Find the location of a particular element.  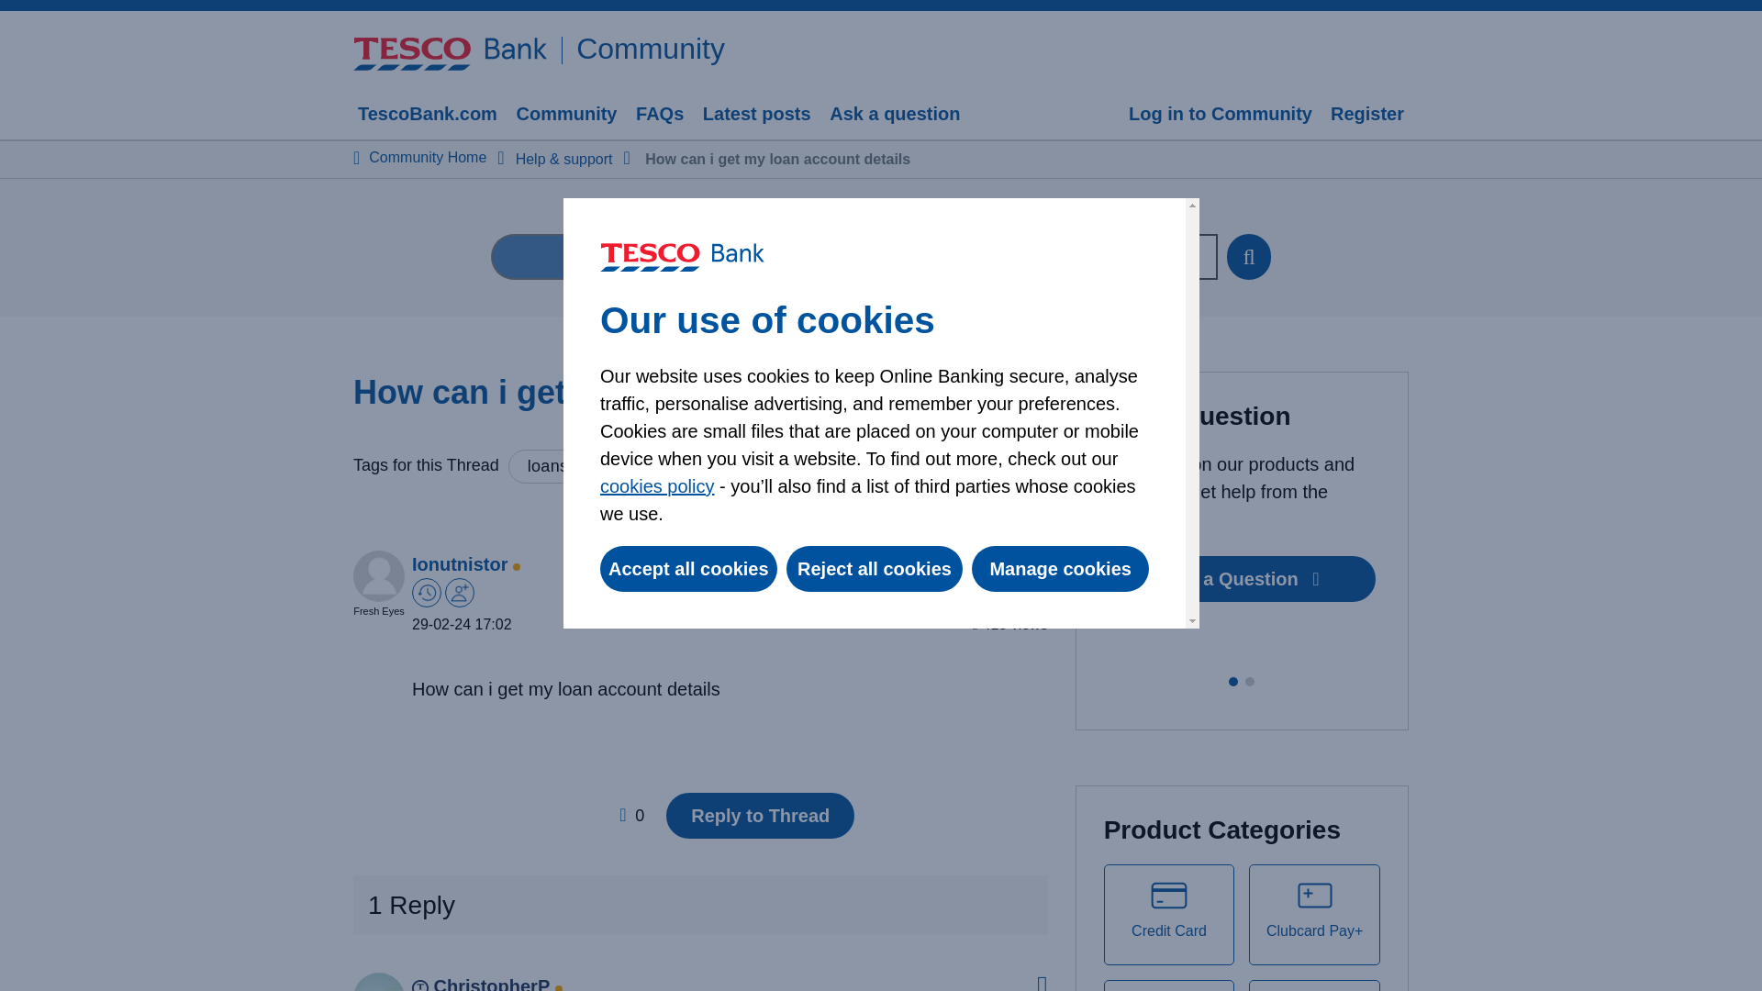

ChristopherP is offline is located at coordinates (379, 988).